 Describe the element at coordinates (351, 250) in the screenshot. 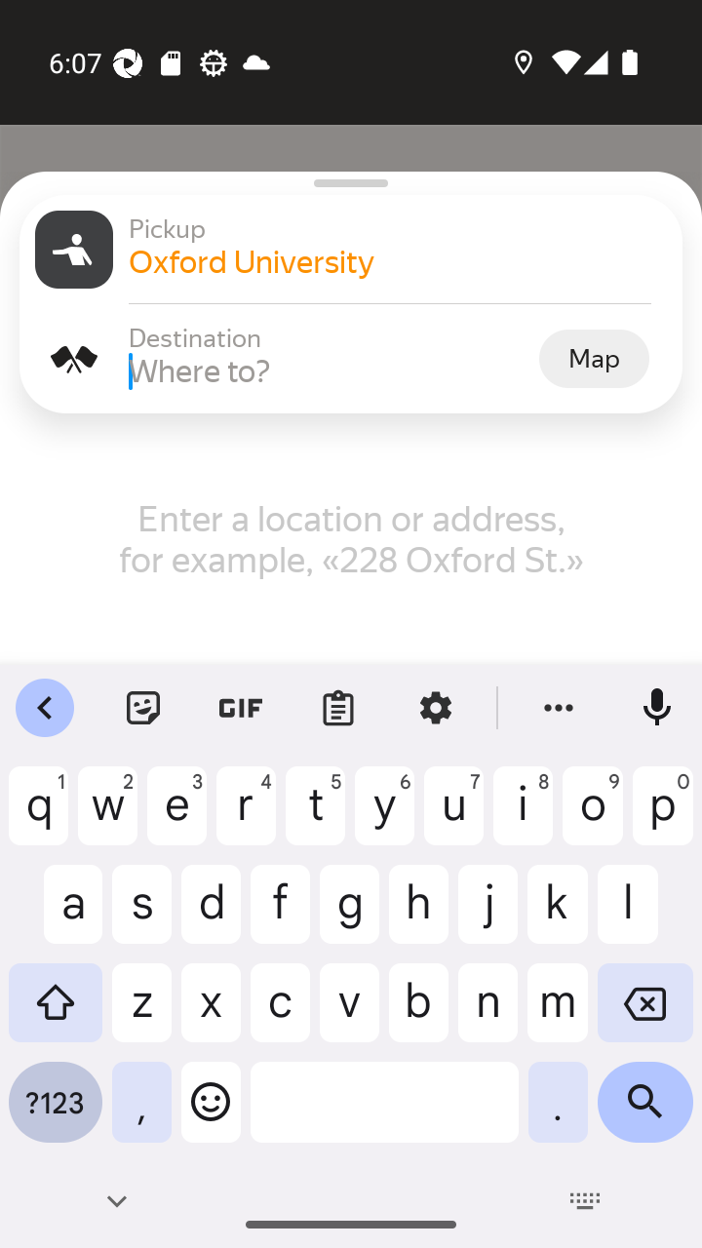

I see `Pickup Pickup Oxford University` at that location.